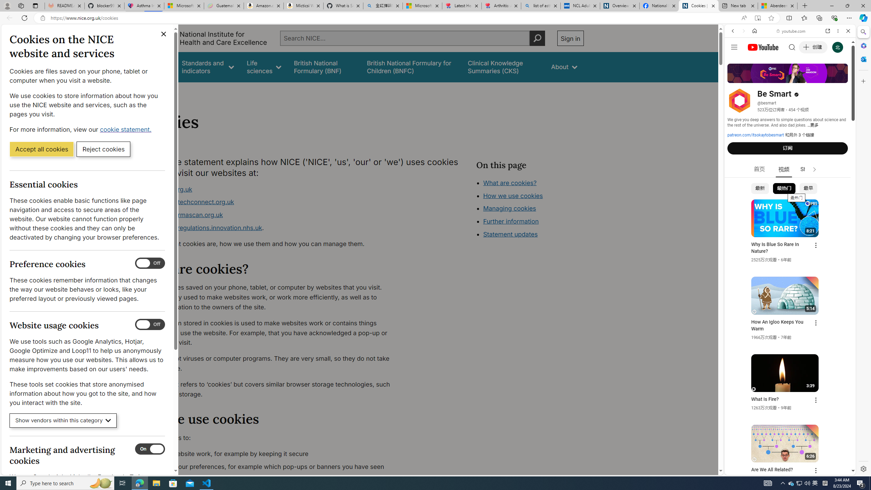 The width and height of the screenshot is (871, 490). Describe the element at coordinates (148, 91) in the screenshot. I see `Home>` at that location.